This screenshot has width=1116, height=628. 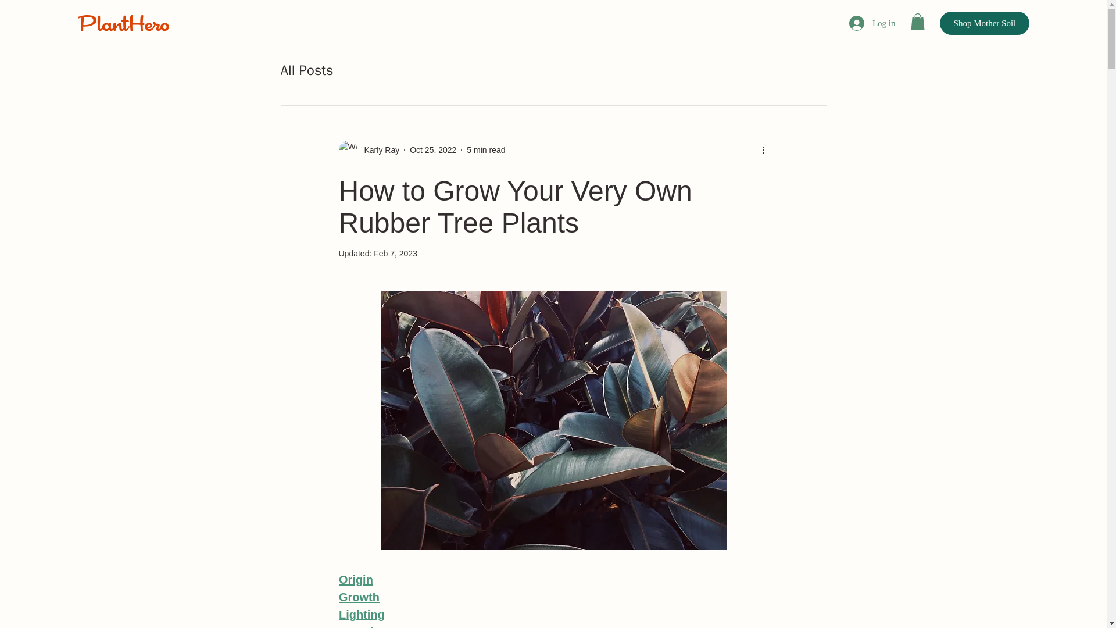 What do you see at coordinates (355, 580) in the screenshot?
I see `Origin` at bounding box center [355, 580].